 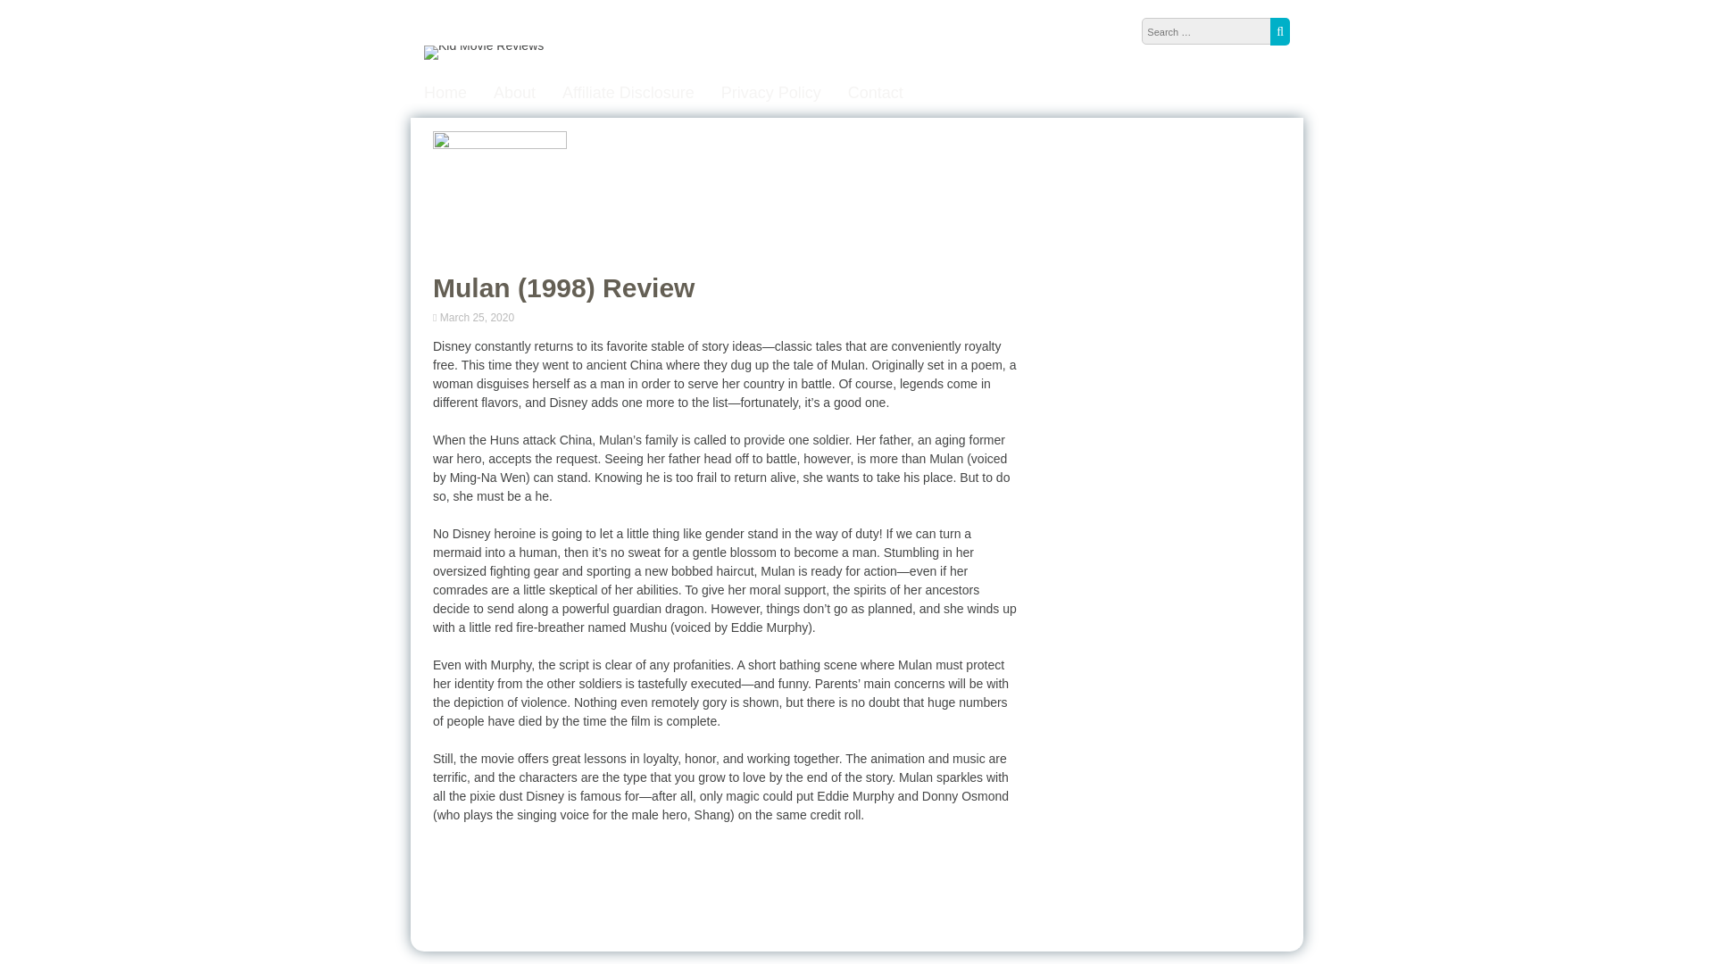 What do you see at coordinates (875, 93) in the screenshot?
I see `Contact` at bounding box center [875, 93].